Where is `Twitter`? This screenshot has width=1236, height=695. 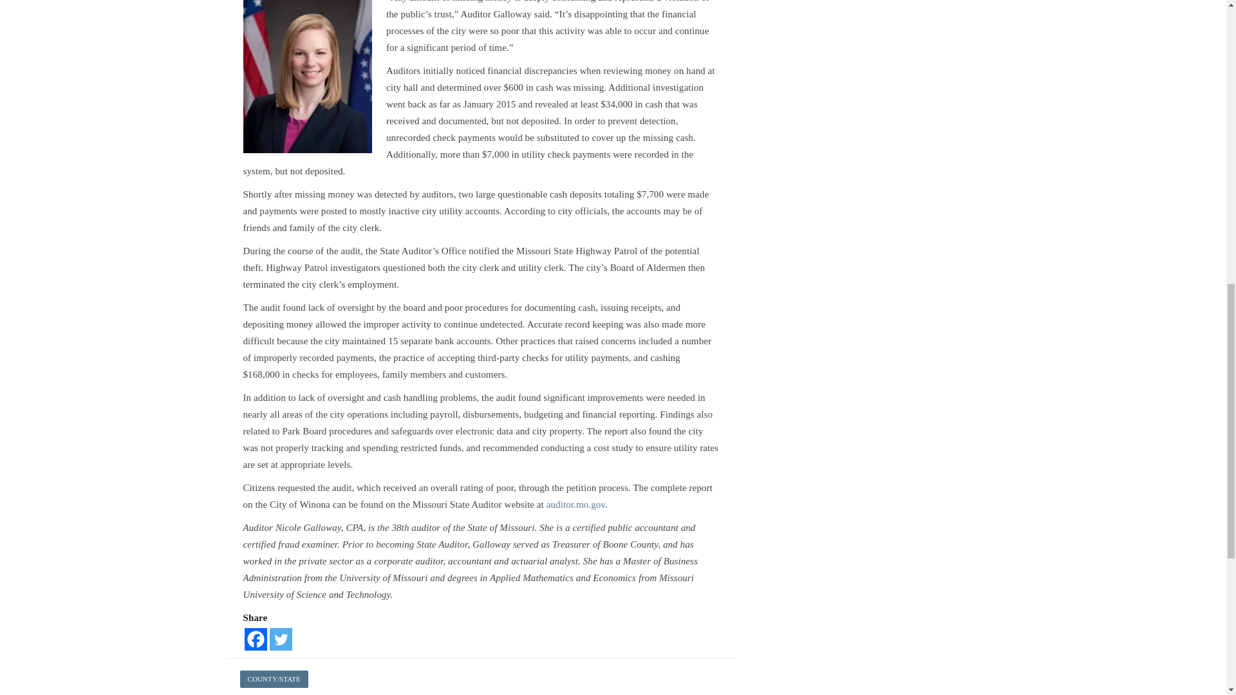
Twitter is located at coordinates (281, 639).